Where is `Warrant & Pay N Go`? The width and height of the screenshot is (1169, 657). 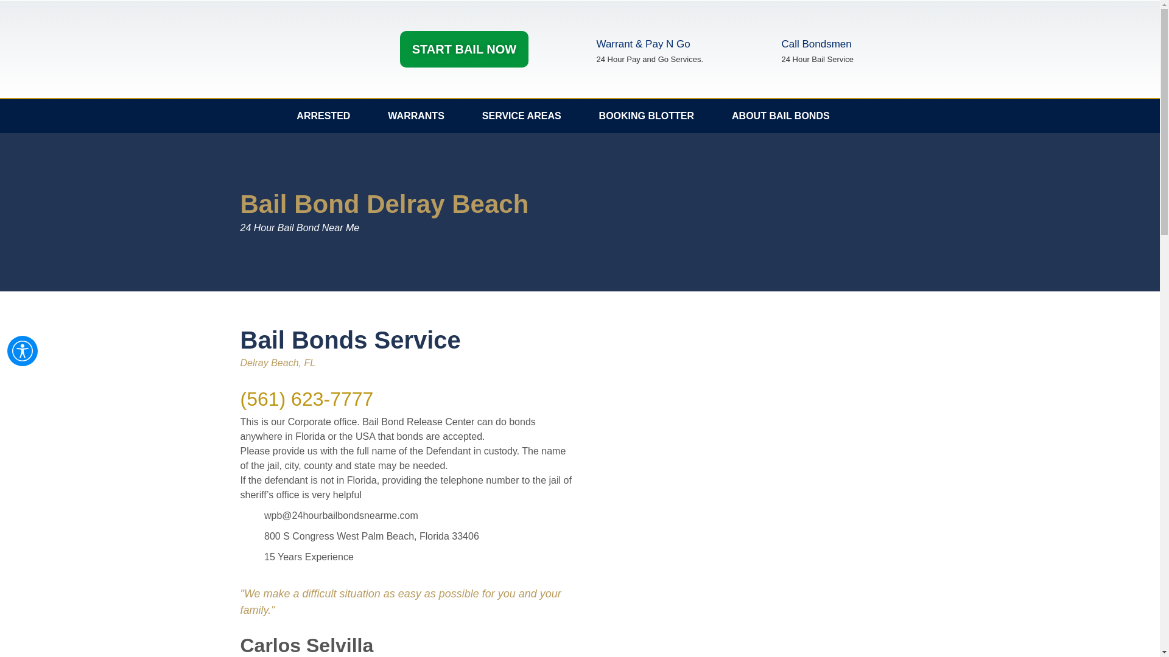 Warrant & Pay N Go is located at coordinates (643, 44).